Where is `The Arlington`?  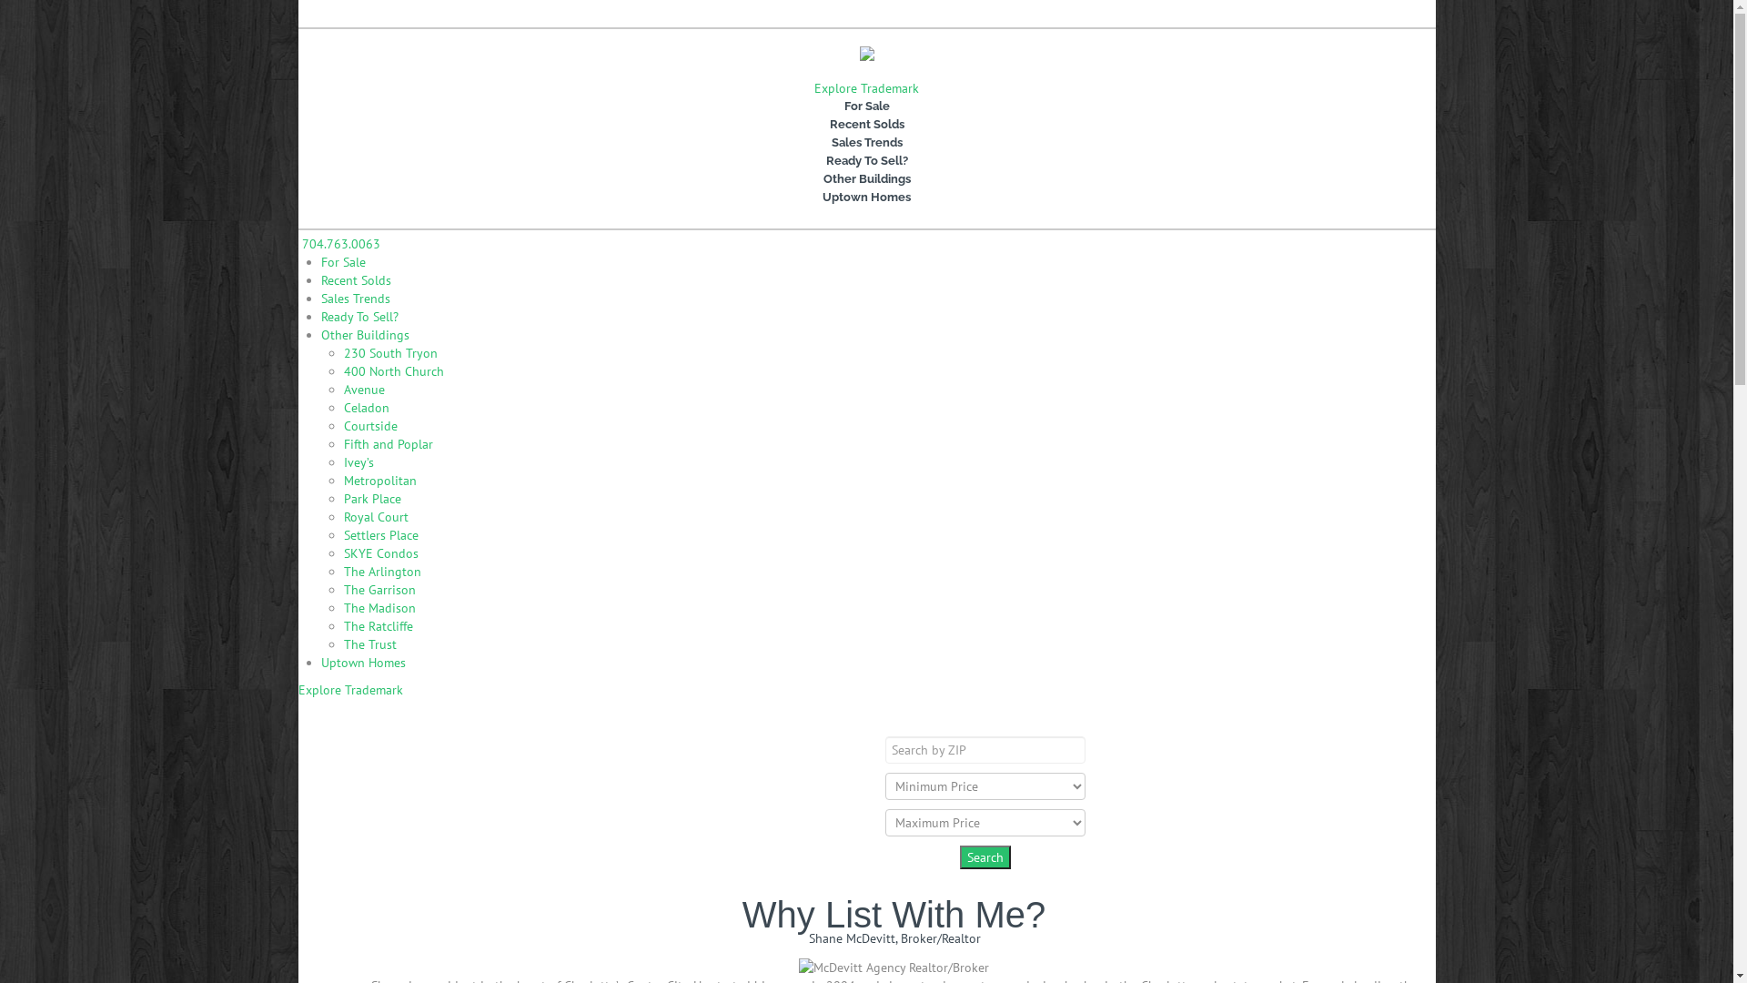
The Arlington is located at coordinates (382, 572).